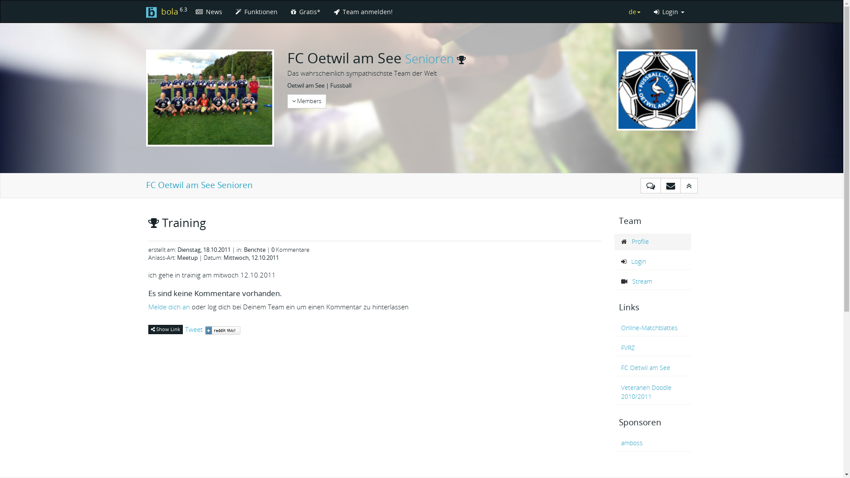  I want to click on FC Oetwil am See, so click(653, 368).